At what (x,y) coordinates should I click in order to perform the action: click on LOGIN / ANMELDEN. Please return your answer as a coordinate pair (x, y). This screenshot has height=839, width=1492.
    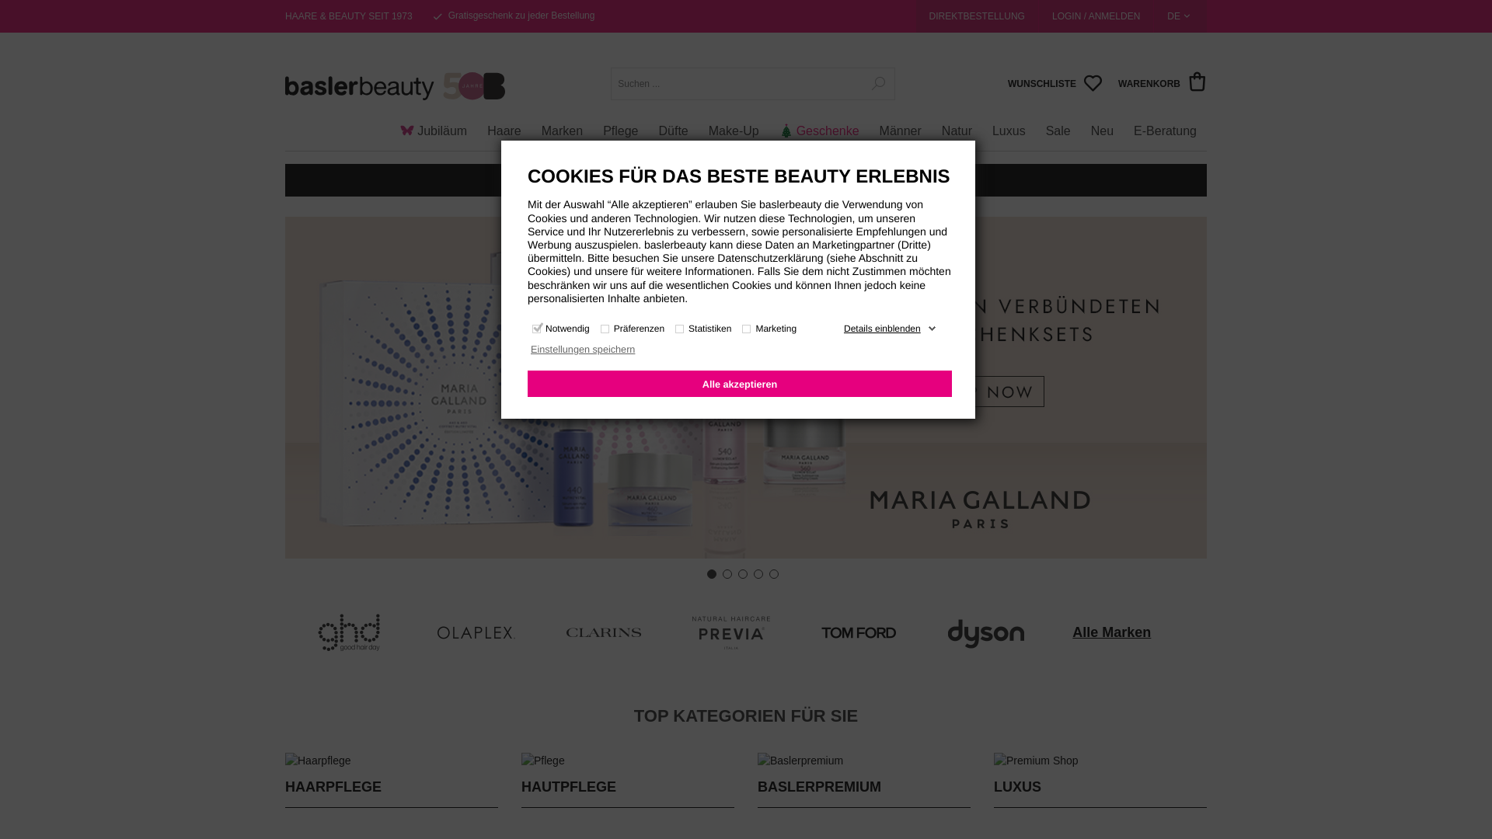
    Looking at the image, I should click on (1096, 16).